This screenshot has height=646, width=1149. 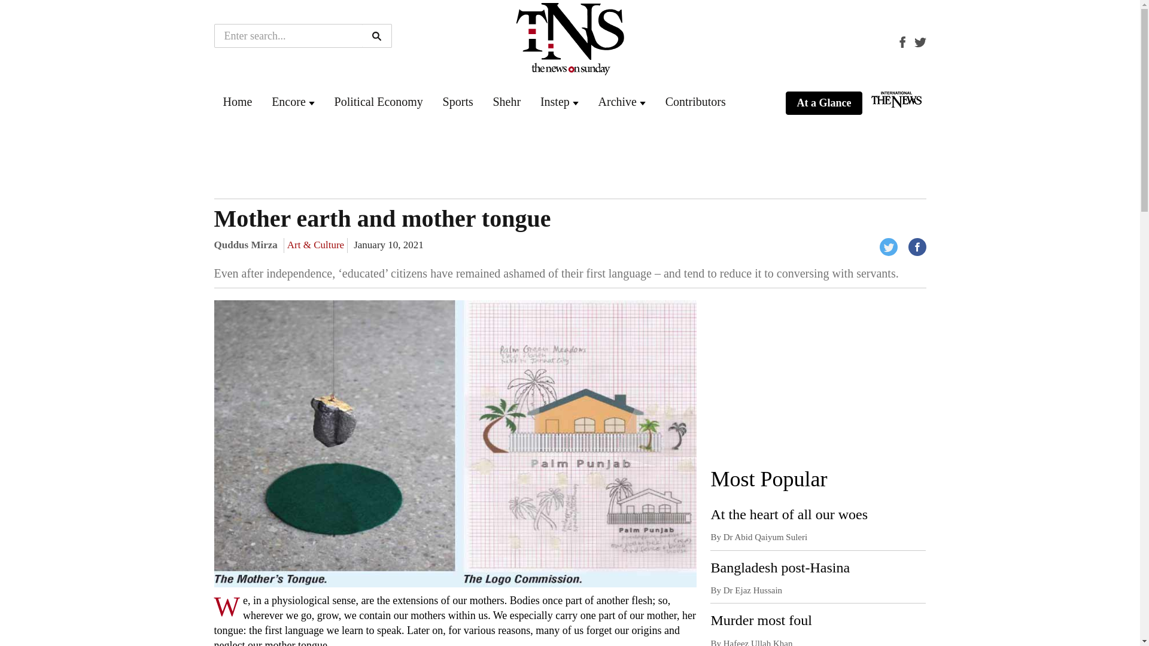 What do you see at coordinates (378, 102) in the screenshot?
I see `Political Economy` at bounding box center [378, 102].